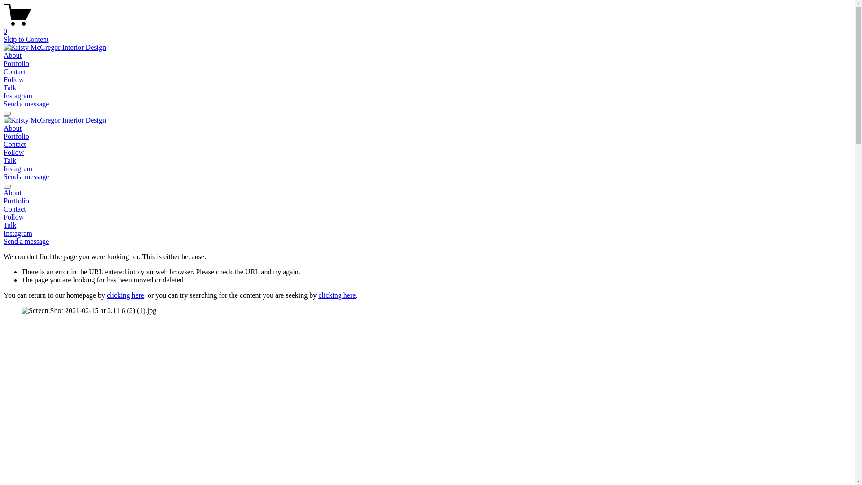 This screenshot has height=485, width=862. What do you see at coordinates (18, 96) in the screenshot?
I see `Instagram` at bounding box center [18, 96].